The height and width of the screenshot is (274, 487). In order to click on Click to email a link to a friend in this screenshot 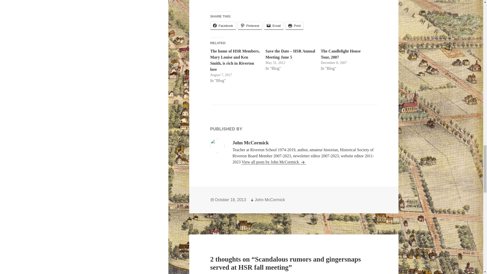, I will do `click(273, 26)`.